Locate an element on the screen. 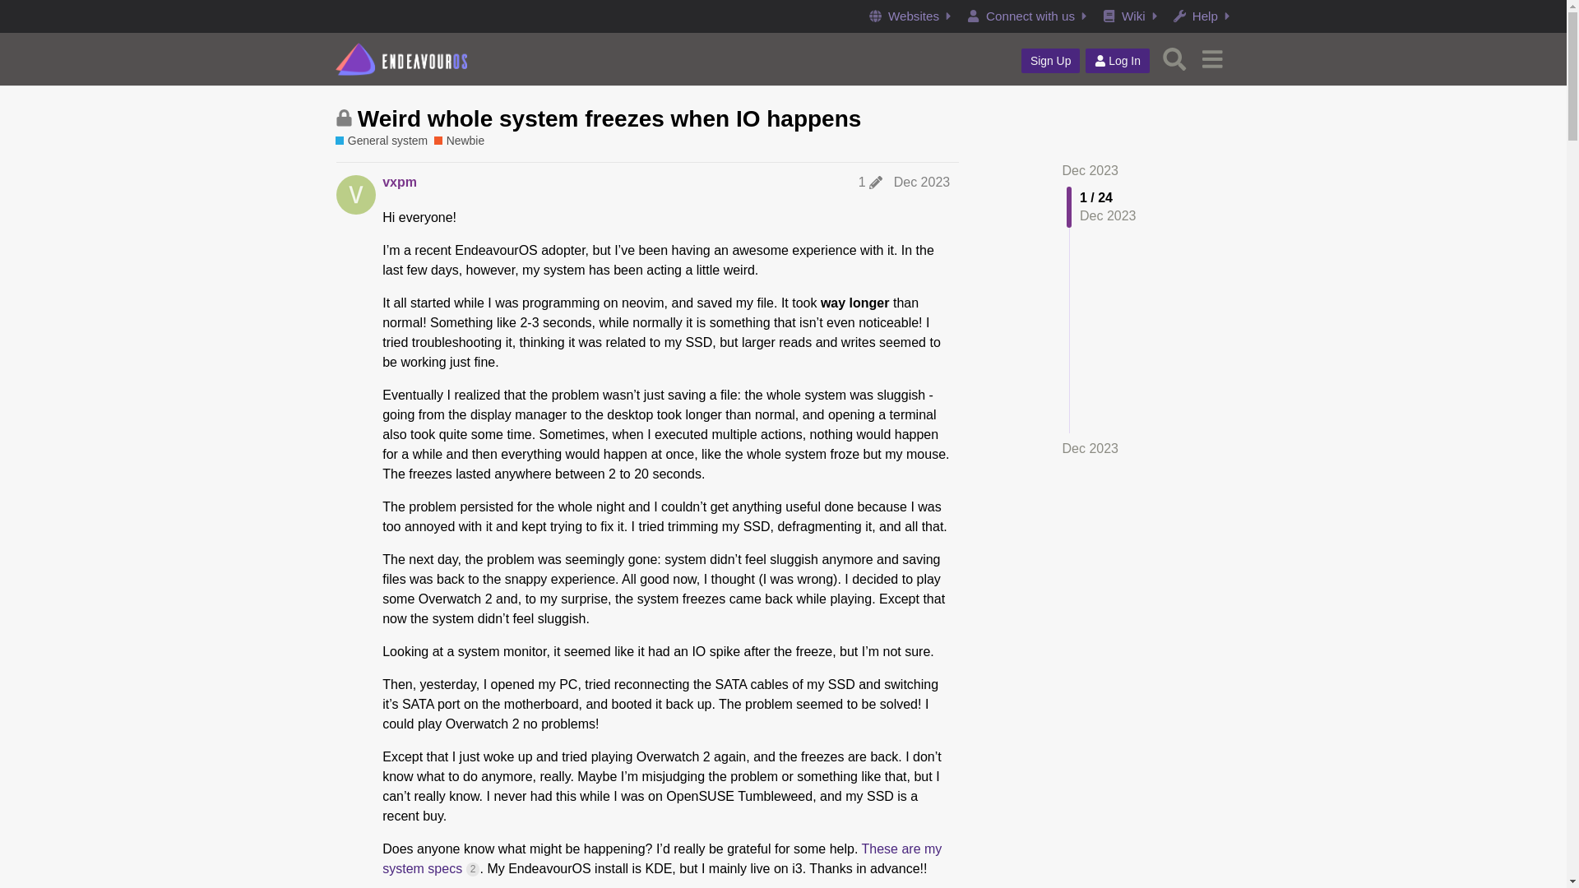  Website is located at coordinates (913, 16).